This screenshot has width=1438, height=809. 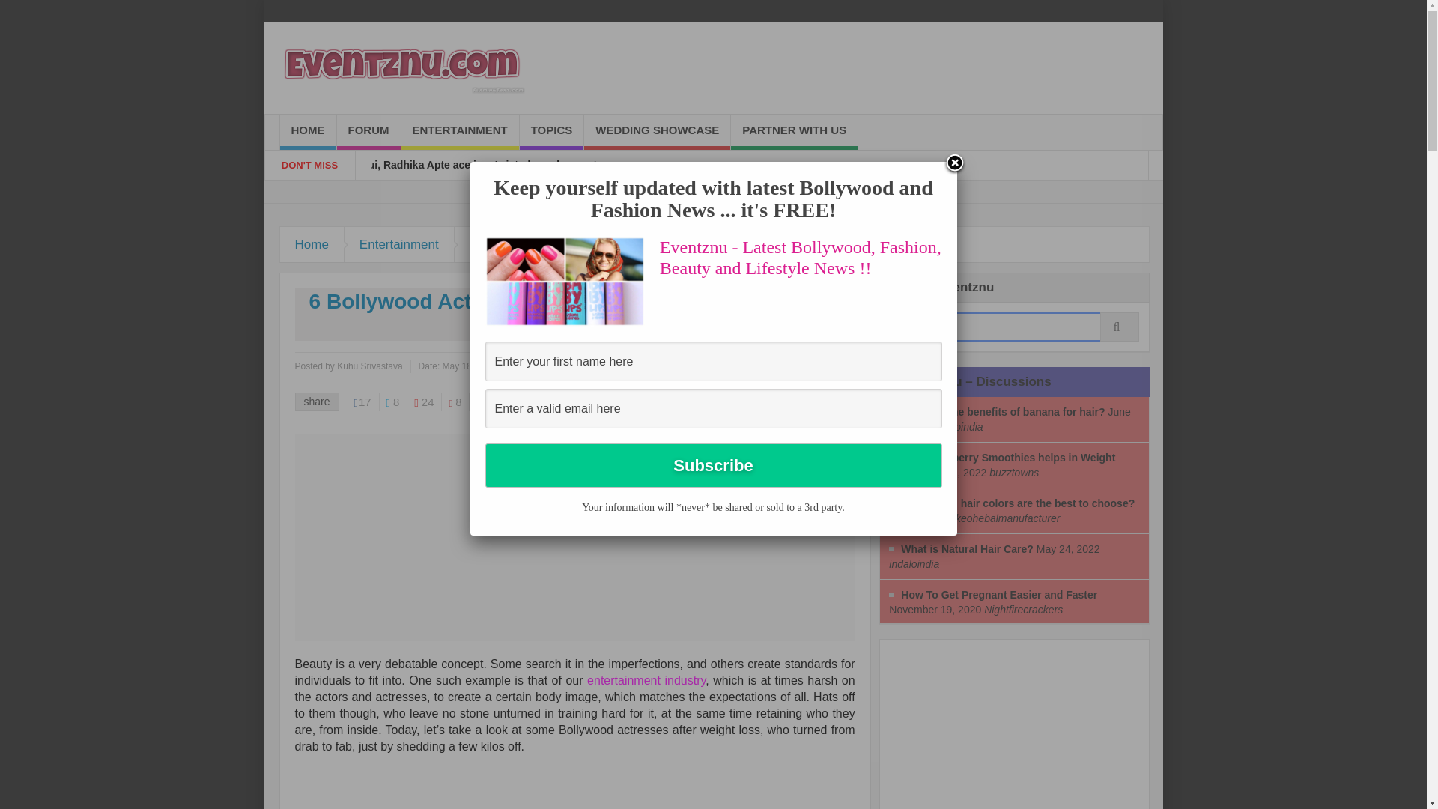 What do you see at coordinates (401, 68) in the screenshot?
I see `Eventznu.com` at bounding box center [401, 68].